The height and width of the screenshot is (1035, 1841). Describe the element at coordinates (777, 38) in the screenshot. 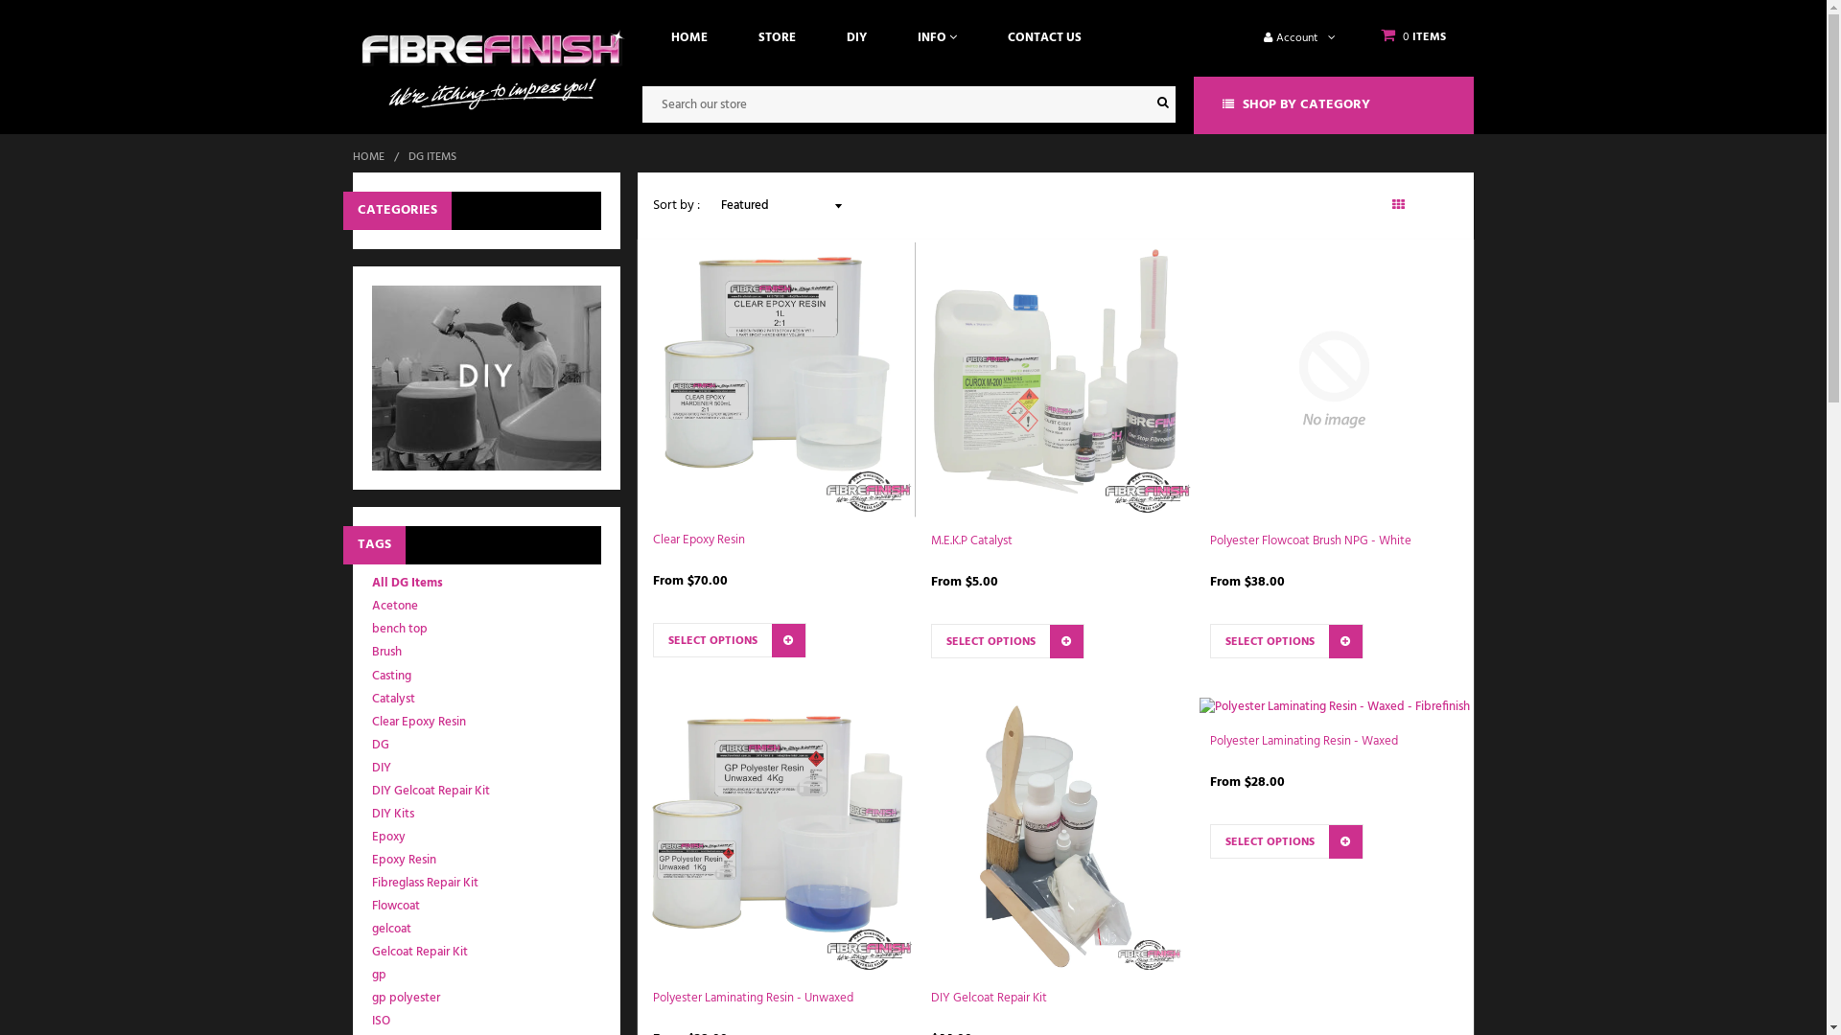

I see `STORE` at that location.